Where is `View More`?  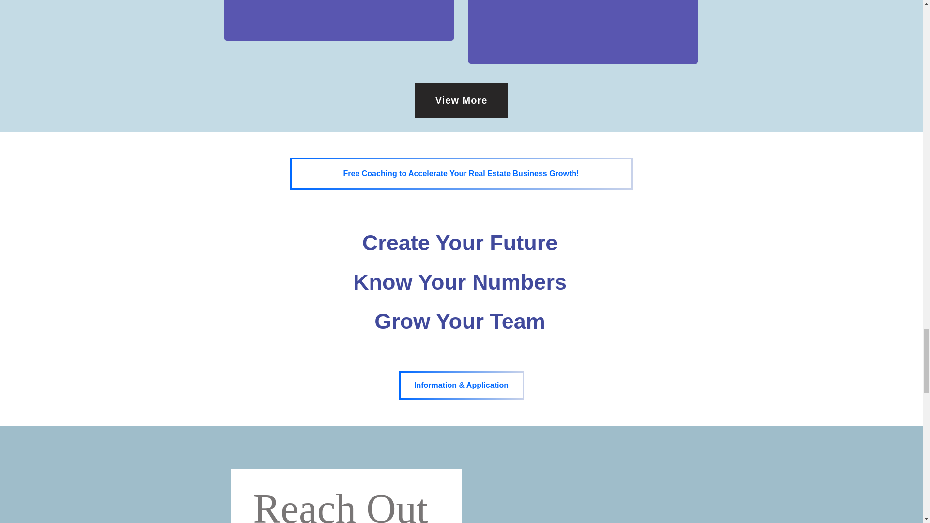 View More is located at coordinates (461, 101).